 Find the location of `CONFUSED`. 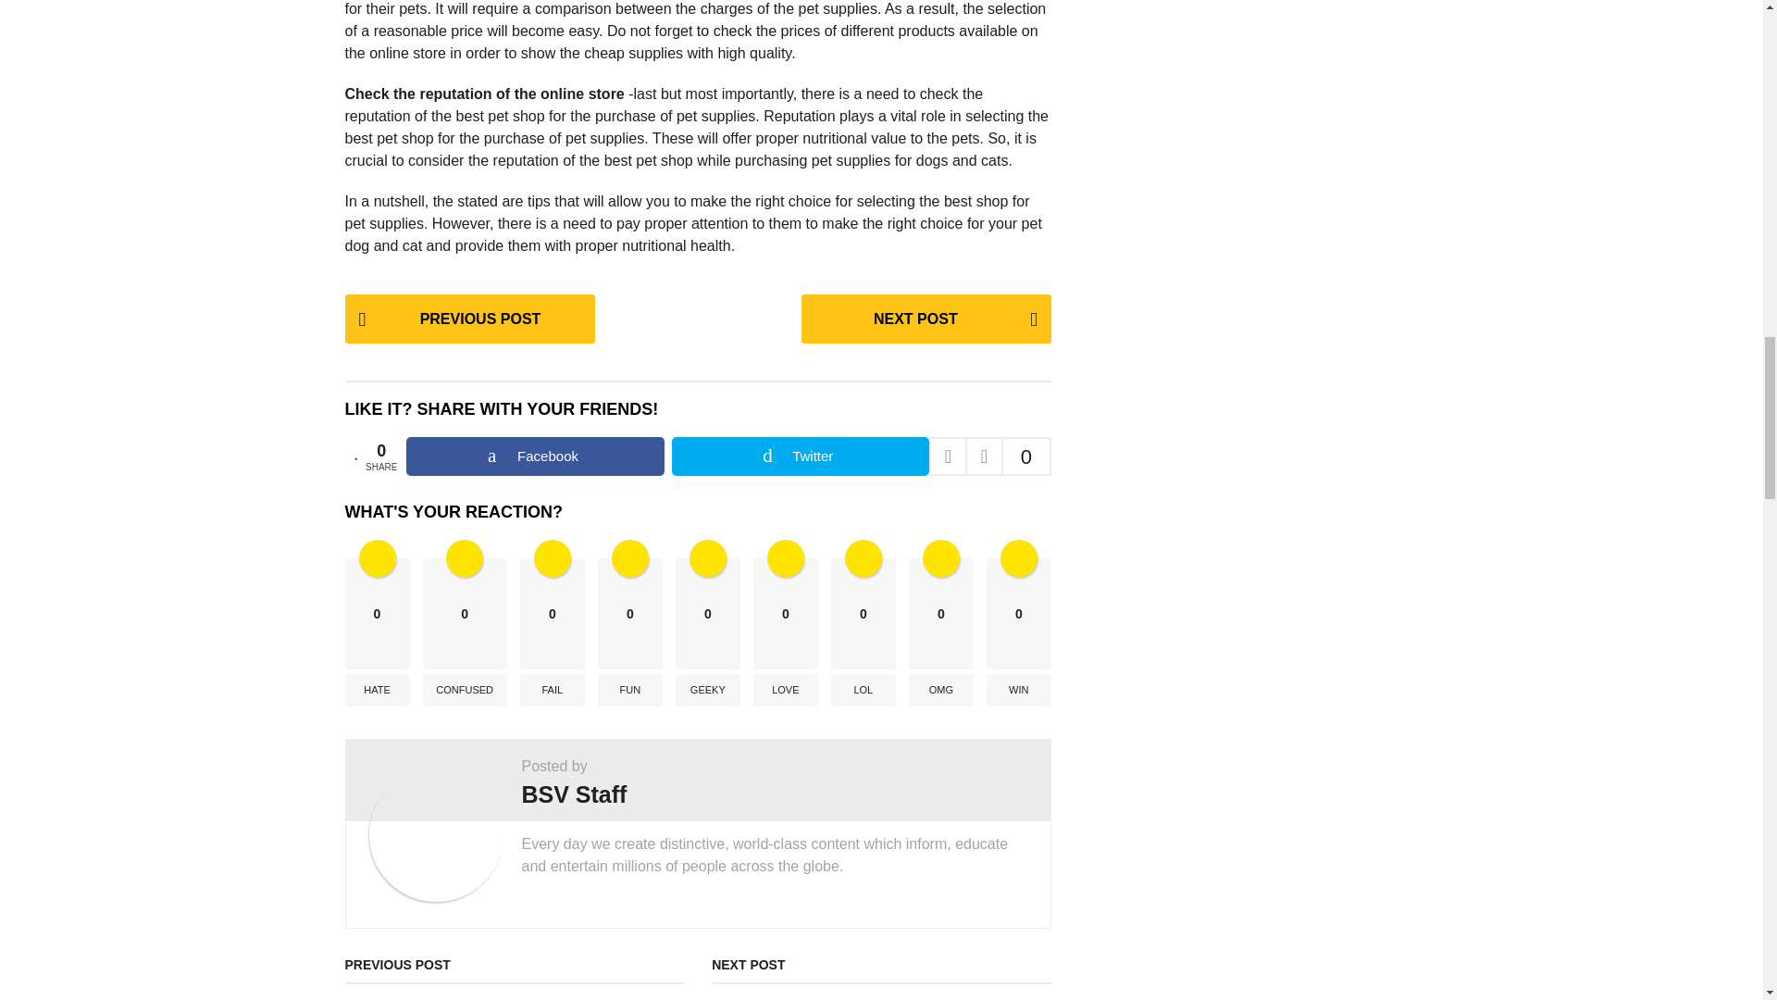

CONFUSED is located at coordinates (465, 689).